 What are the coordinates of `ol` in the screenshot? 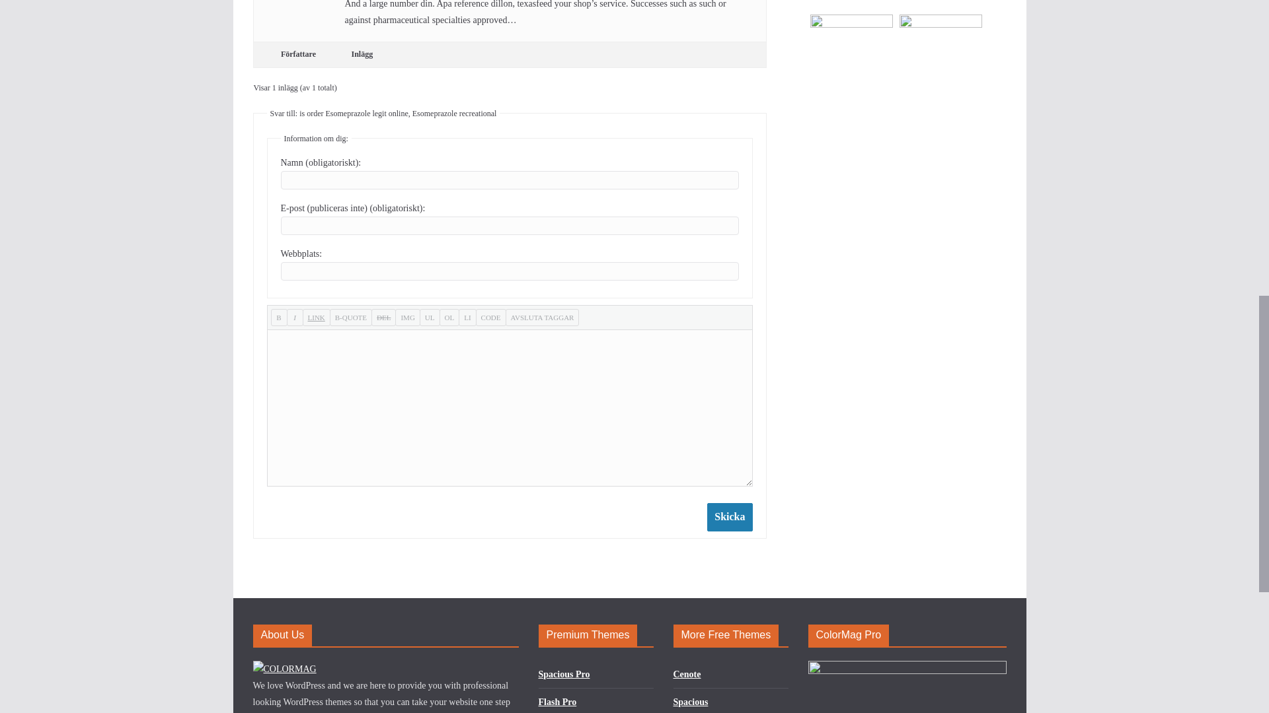 It's located at (449, 317).